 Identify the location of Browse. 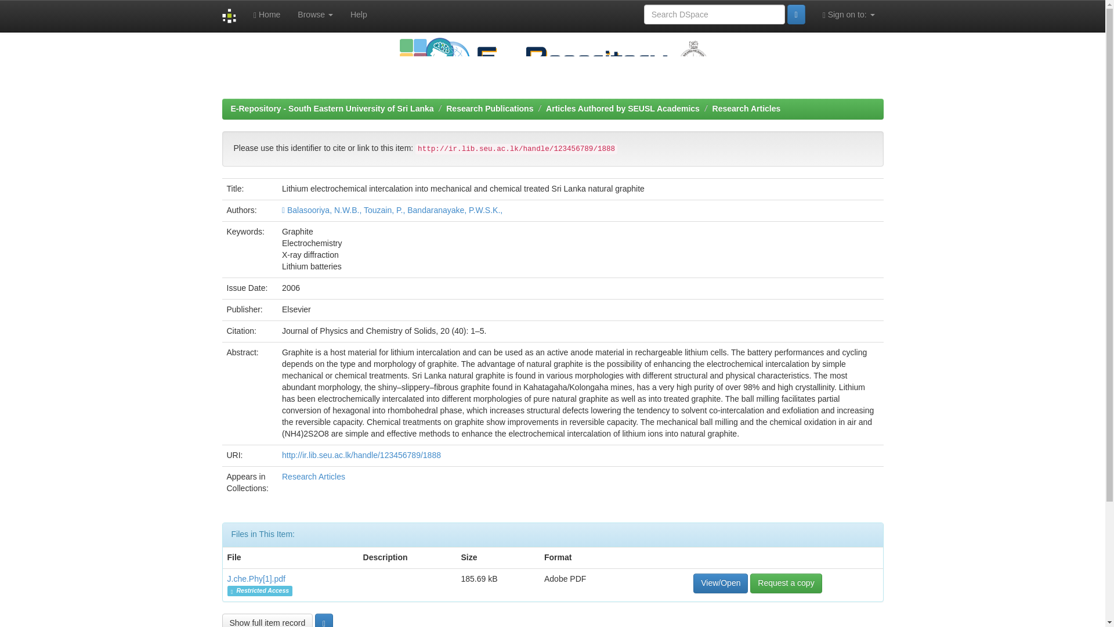
(315, 14).